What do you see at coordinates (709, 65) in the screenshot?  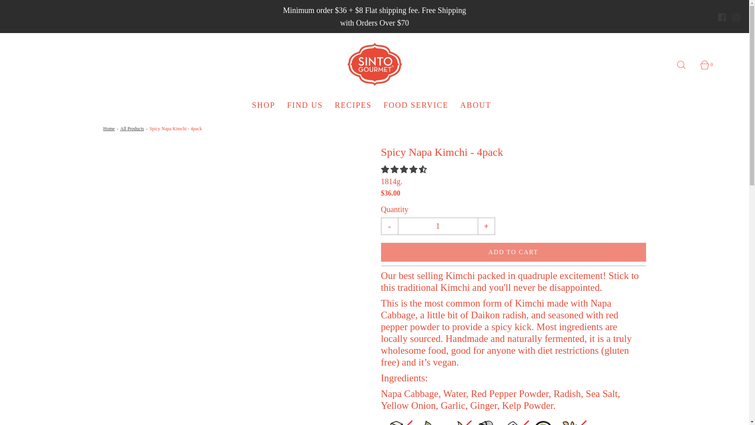 I see `Cart` at bounding box center [709, 65].